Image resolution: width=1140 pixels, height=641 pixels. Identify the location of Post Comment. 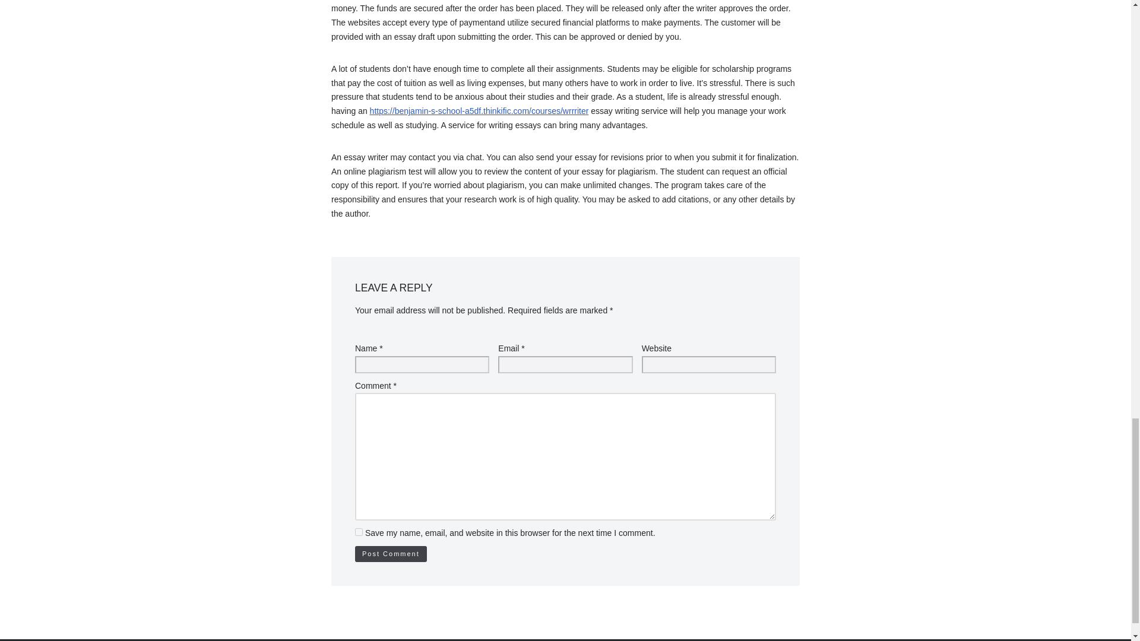
(391, 554).